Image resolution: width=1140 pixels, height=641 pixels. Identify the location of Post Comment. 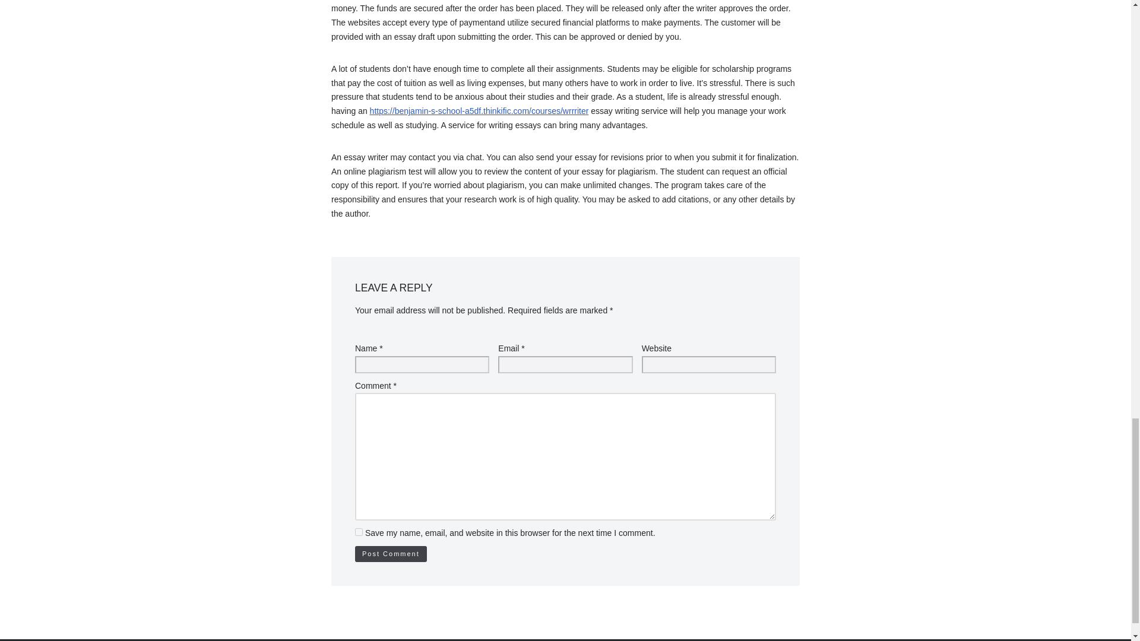
(391, 554).